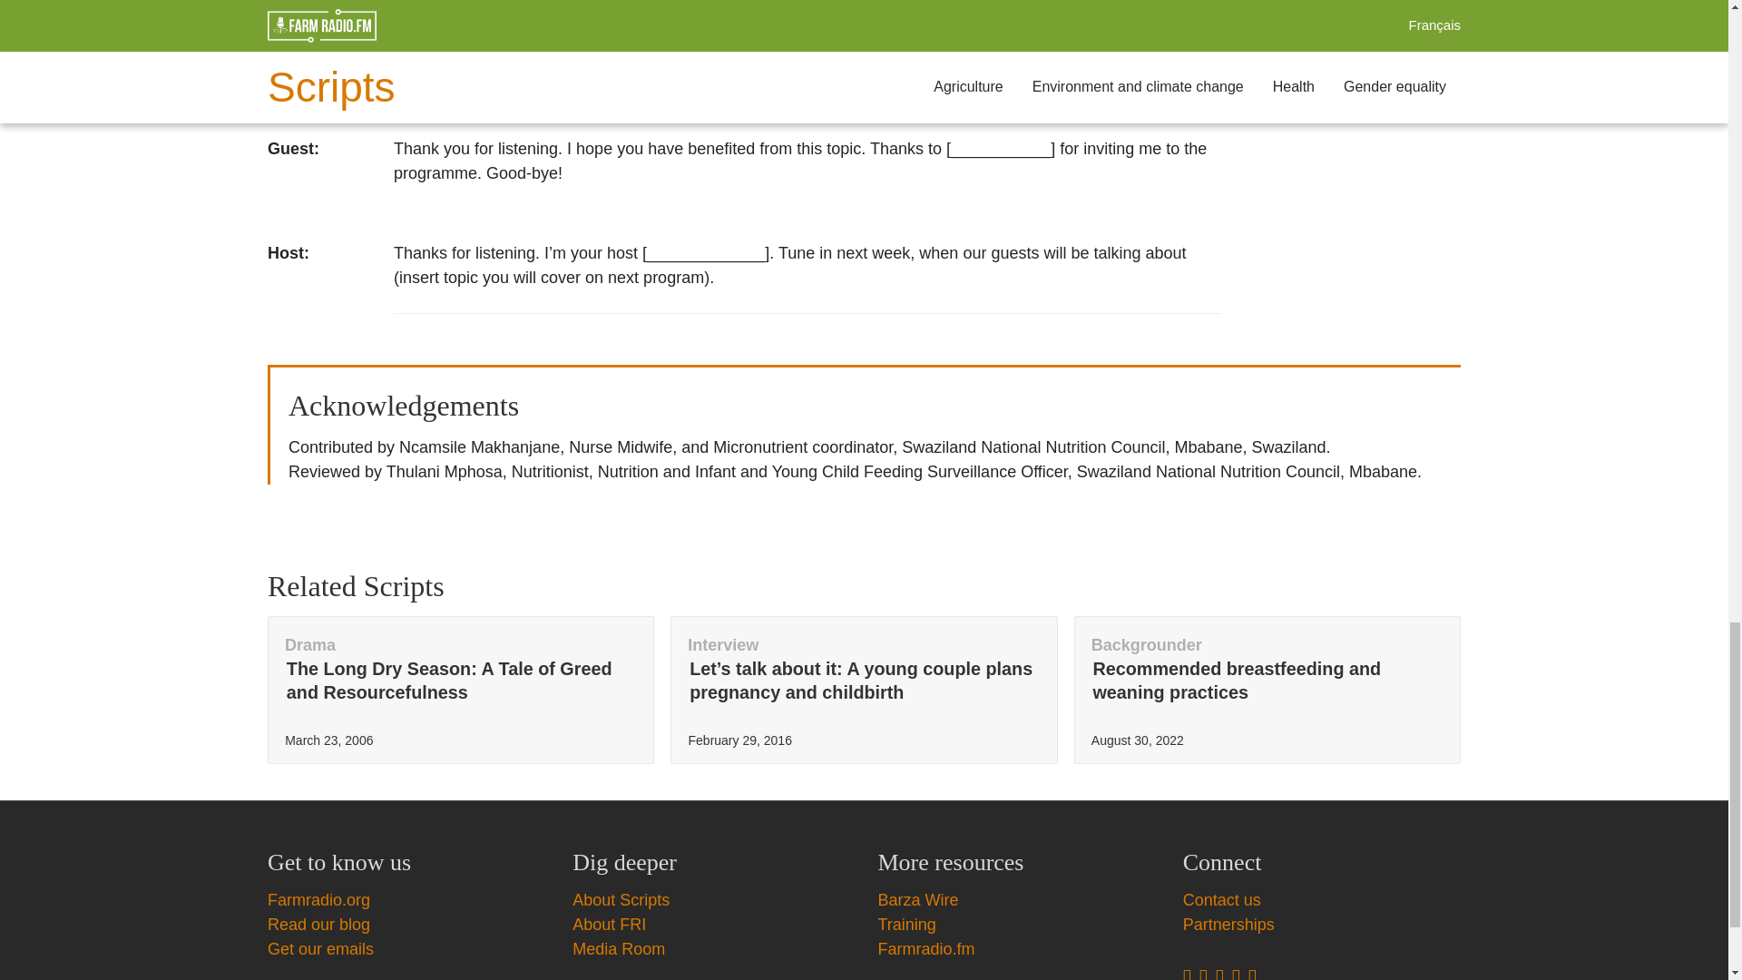  What do you see at coordinates (926, 949) in the screenshot?
I see `Farmradio.fm` at bounding box center [926, 949].